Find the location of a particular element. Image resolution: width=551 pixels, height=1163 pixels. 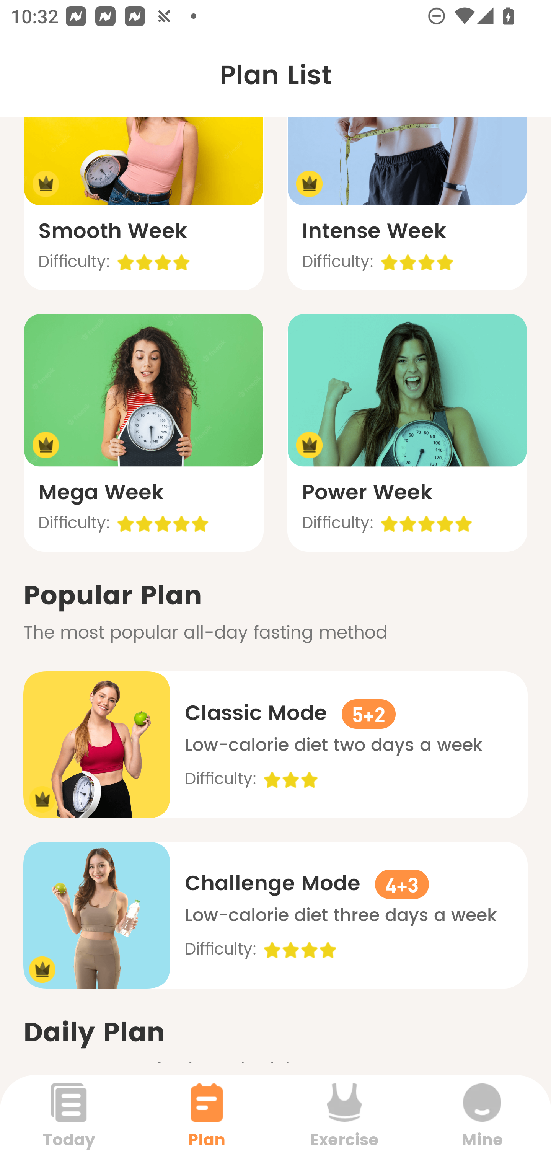

Power Week Difficulty: 5.0 is located at coordinates (407, 432).